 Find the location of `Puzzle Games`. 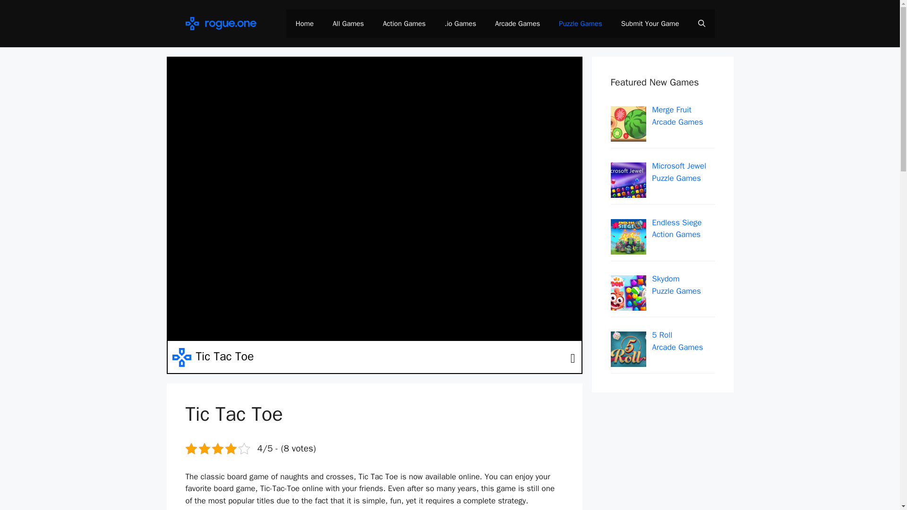

Puzzle Games is located at coordinates (676, 178).